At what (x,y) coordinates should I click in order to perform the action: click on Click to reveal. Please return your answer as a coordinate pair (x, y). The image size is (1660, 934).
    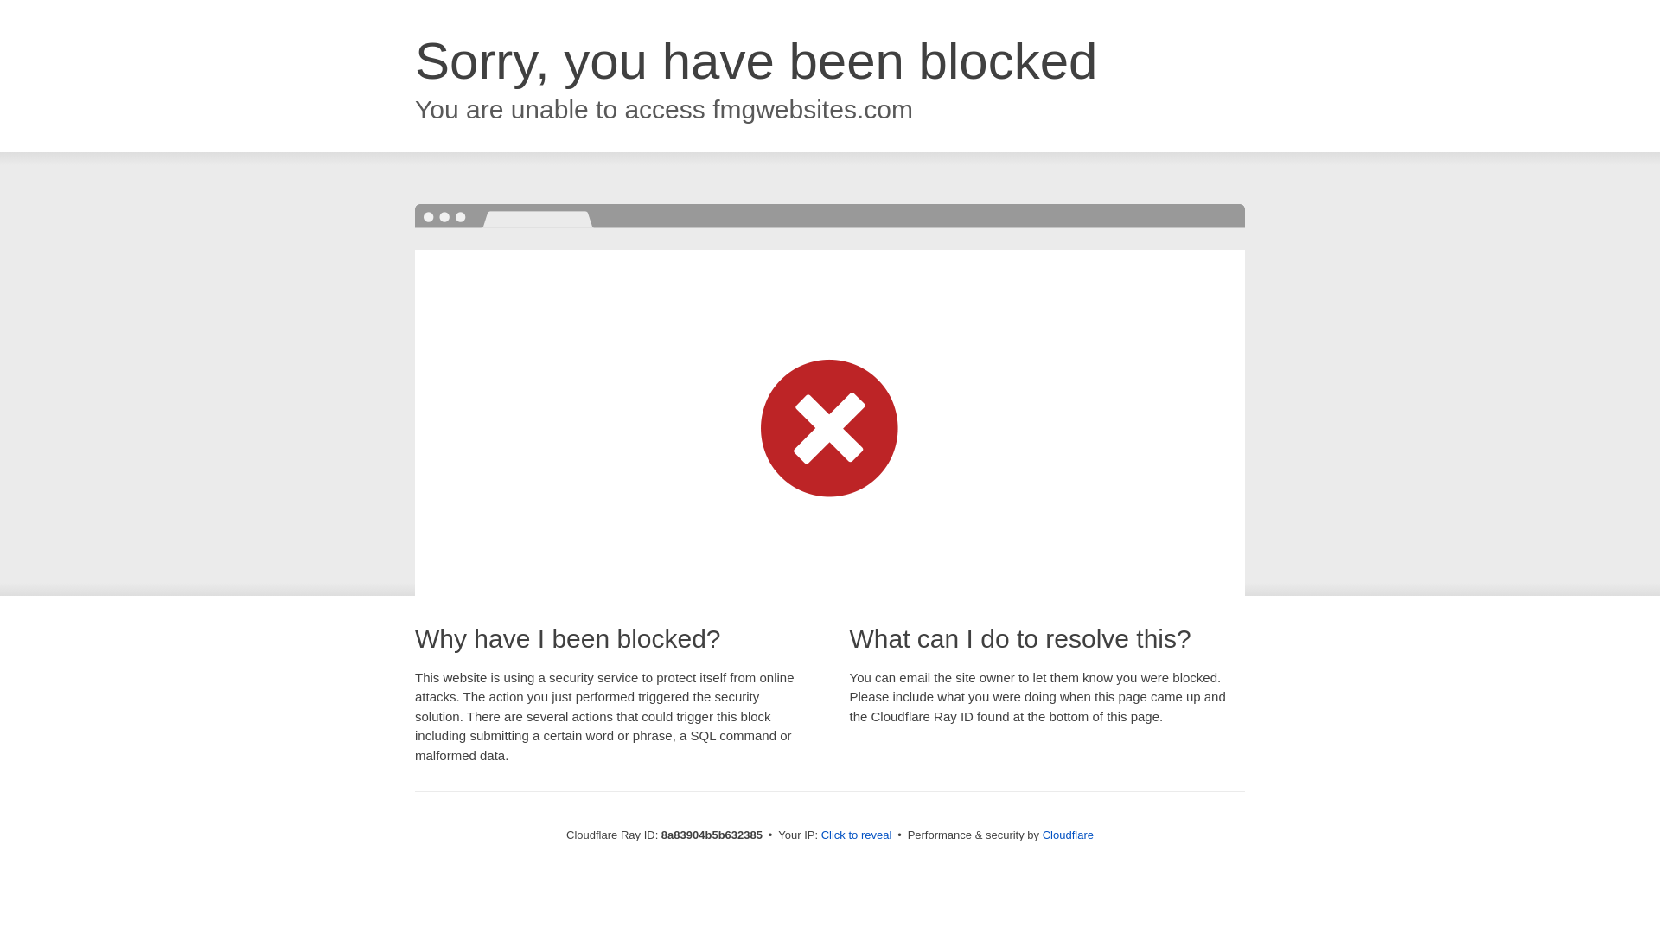
    Looking at the image, I should click on (857, 835).